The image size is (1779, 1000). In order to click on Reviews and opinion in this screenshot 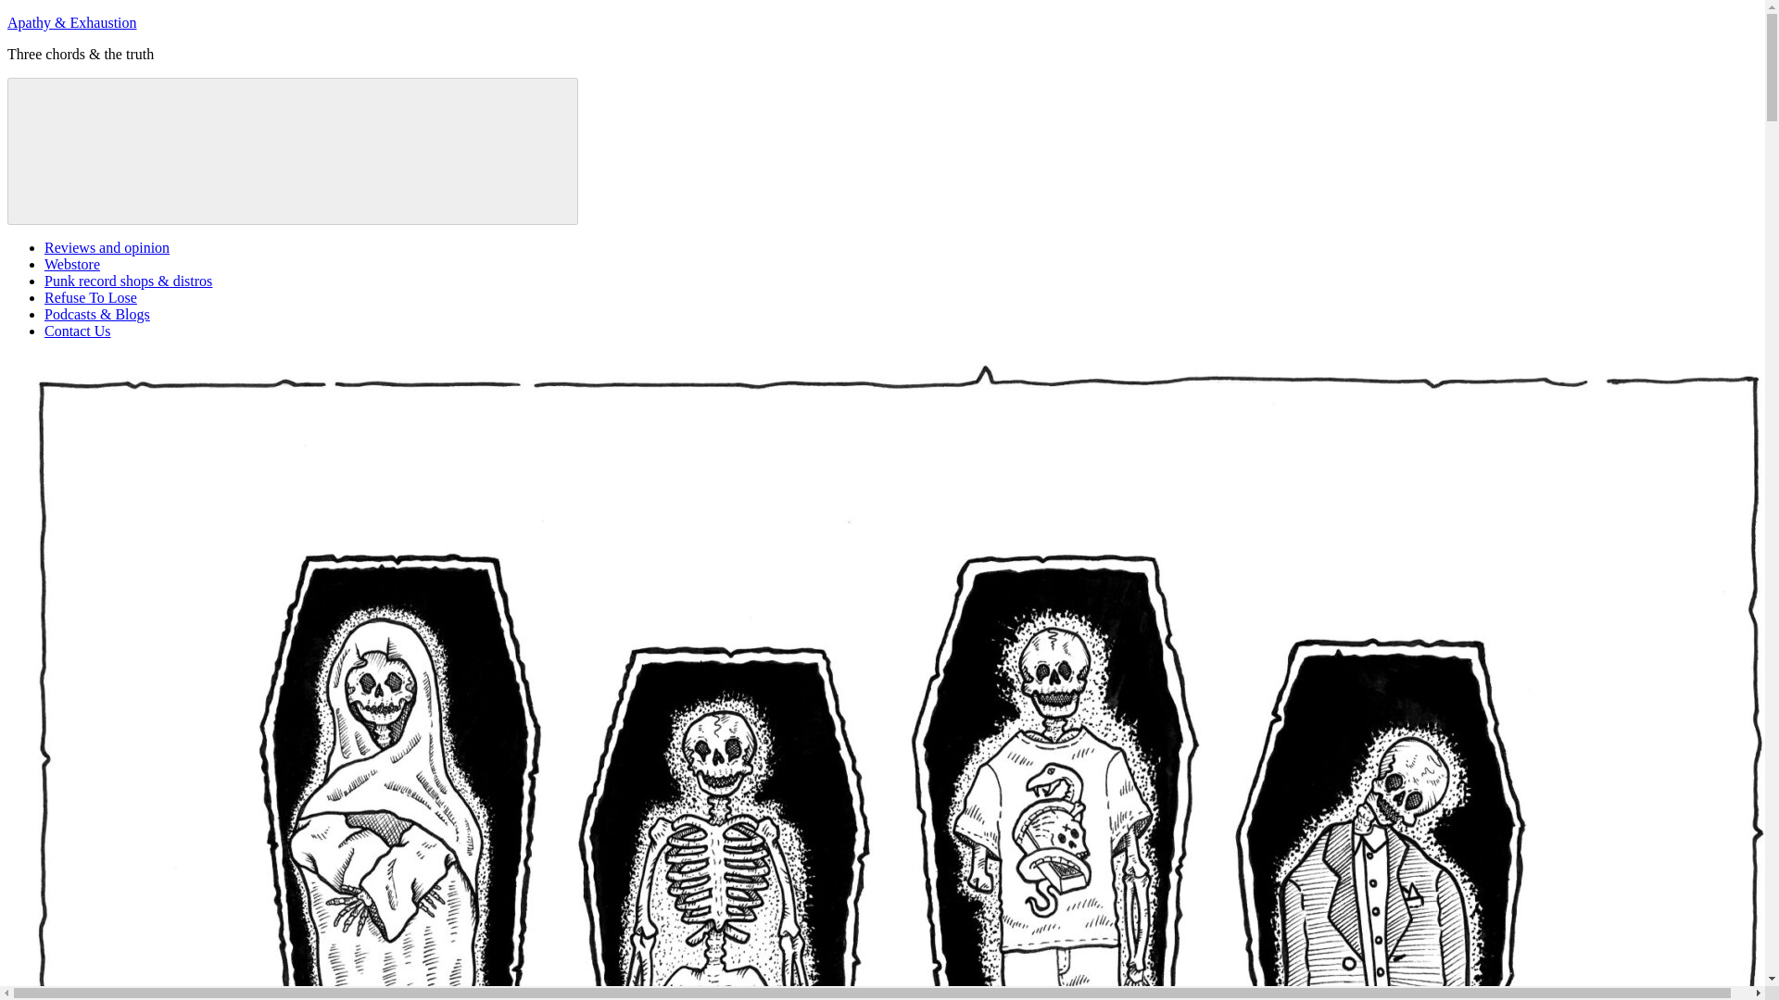, I will do `click(107, 248)`.